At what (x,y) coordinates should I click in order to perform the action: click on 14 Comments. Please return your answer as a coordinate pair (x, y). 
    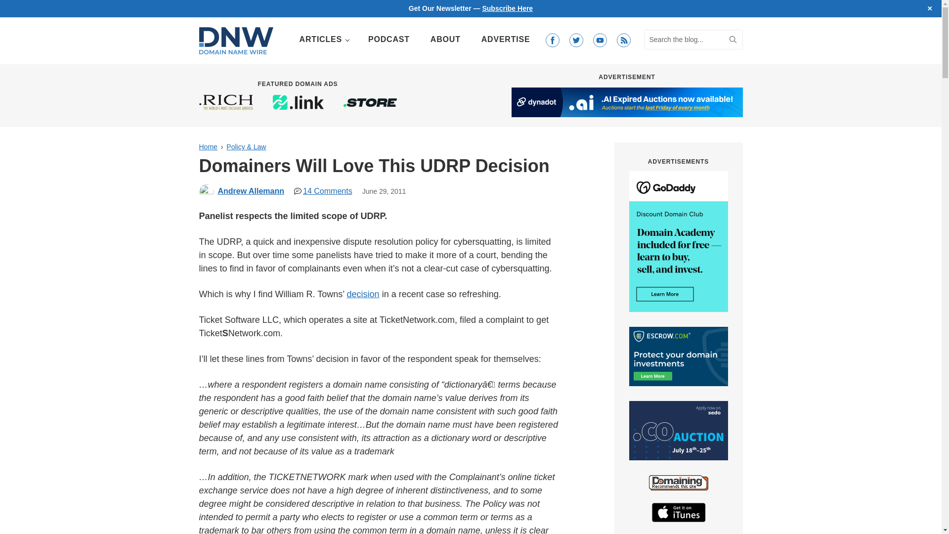
    Looking at the image, I should click on (323, 191).